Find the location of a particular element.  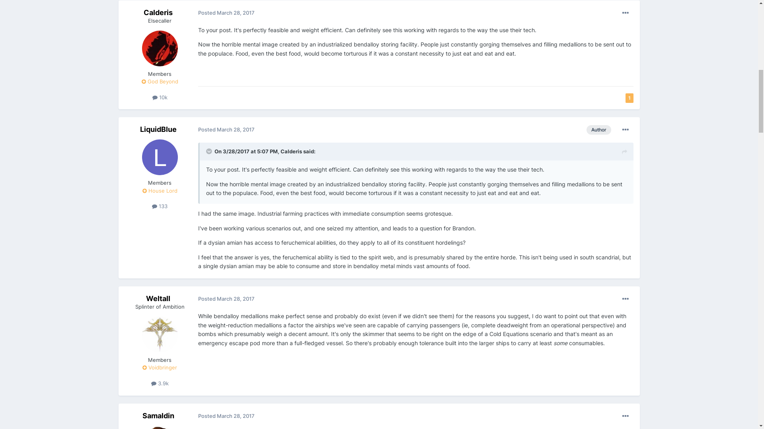

Coppermind is located at coordinates (321, 123).